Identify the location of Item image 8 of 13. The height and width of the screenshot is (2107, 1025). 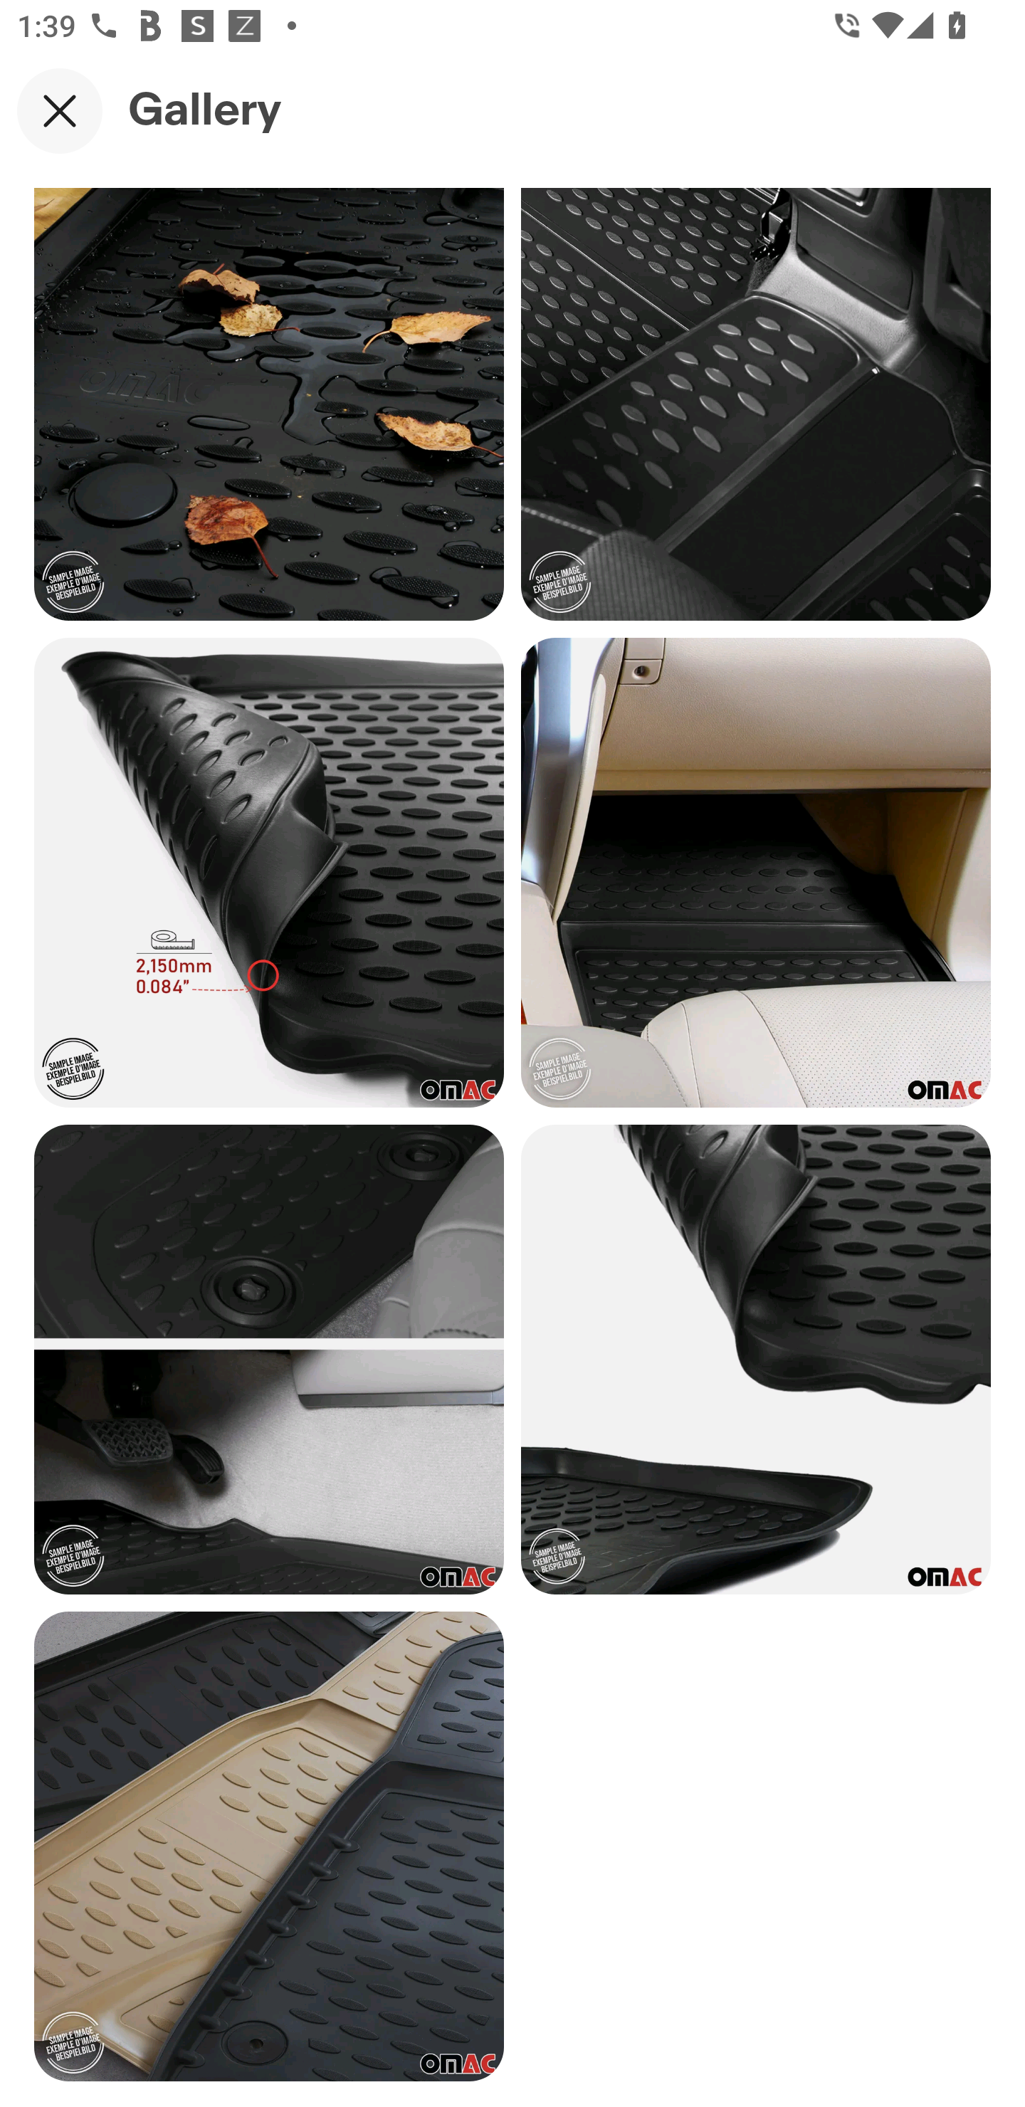
(756, 404).